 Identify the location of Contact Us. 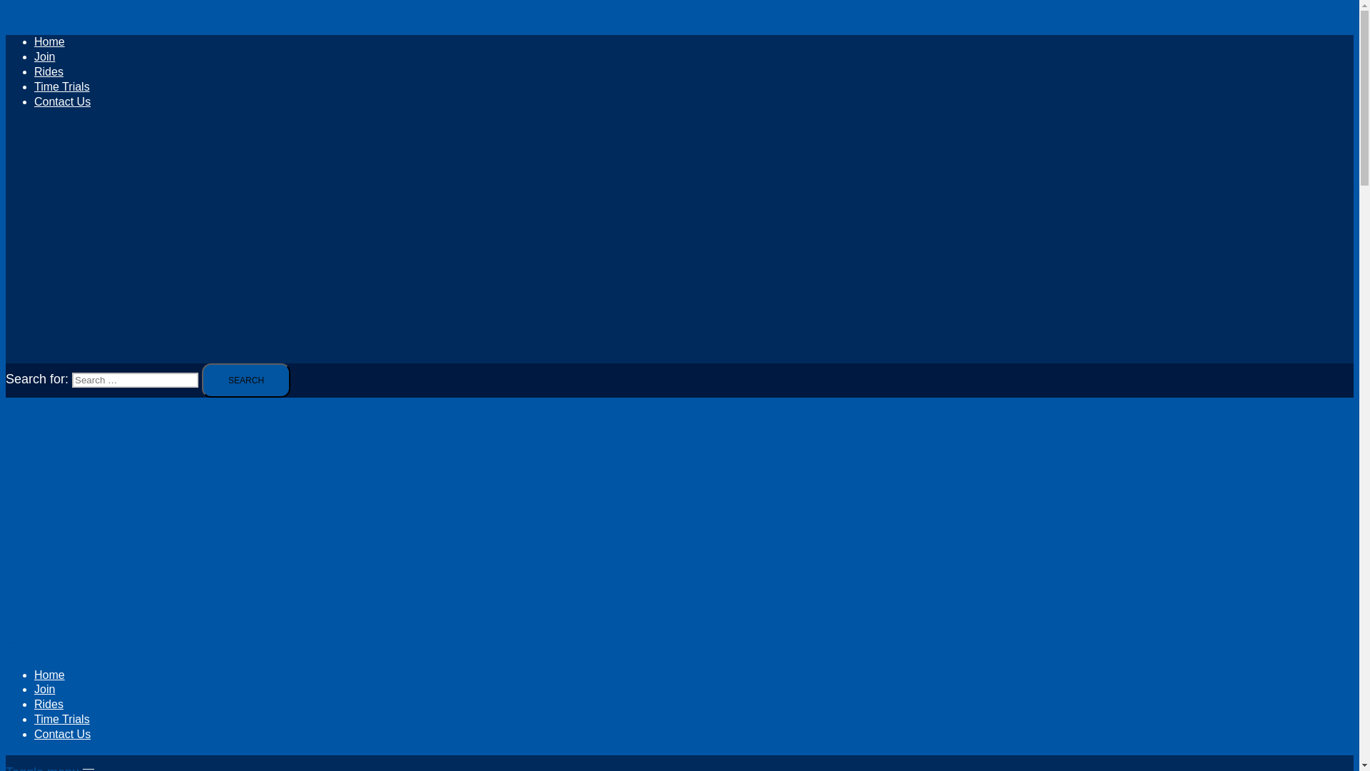
(62, 734).